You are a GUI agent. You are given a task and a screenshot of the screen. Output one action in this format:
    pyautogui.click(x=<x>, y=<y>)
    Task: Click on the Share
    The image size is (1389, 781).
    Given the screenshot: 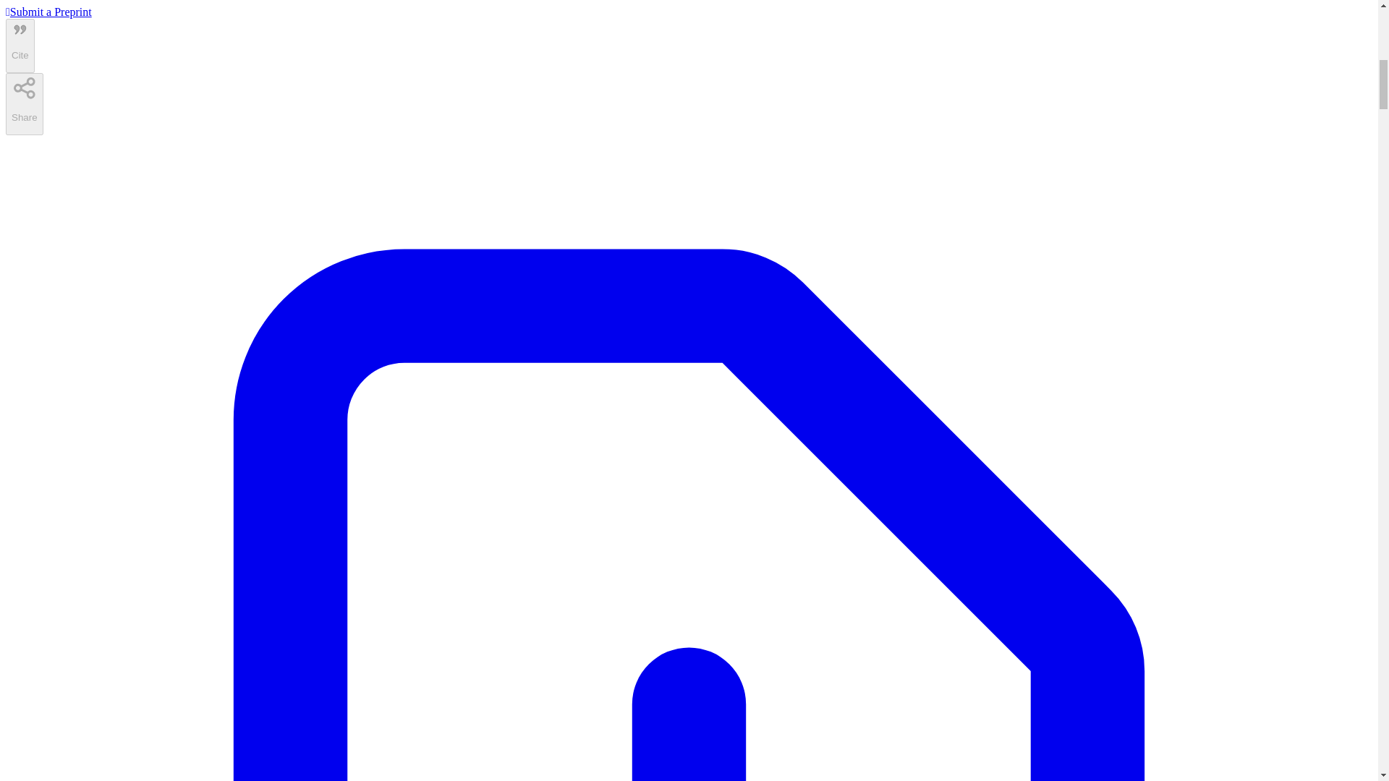 What is the action you would take?
    pyautogui.click(x=24, y=104)
    